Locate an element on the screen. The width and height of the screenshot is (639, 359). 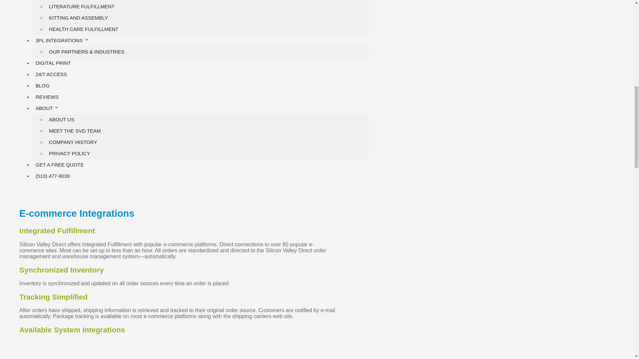
ABOUT US is located at coordinates (62, 120).